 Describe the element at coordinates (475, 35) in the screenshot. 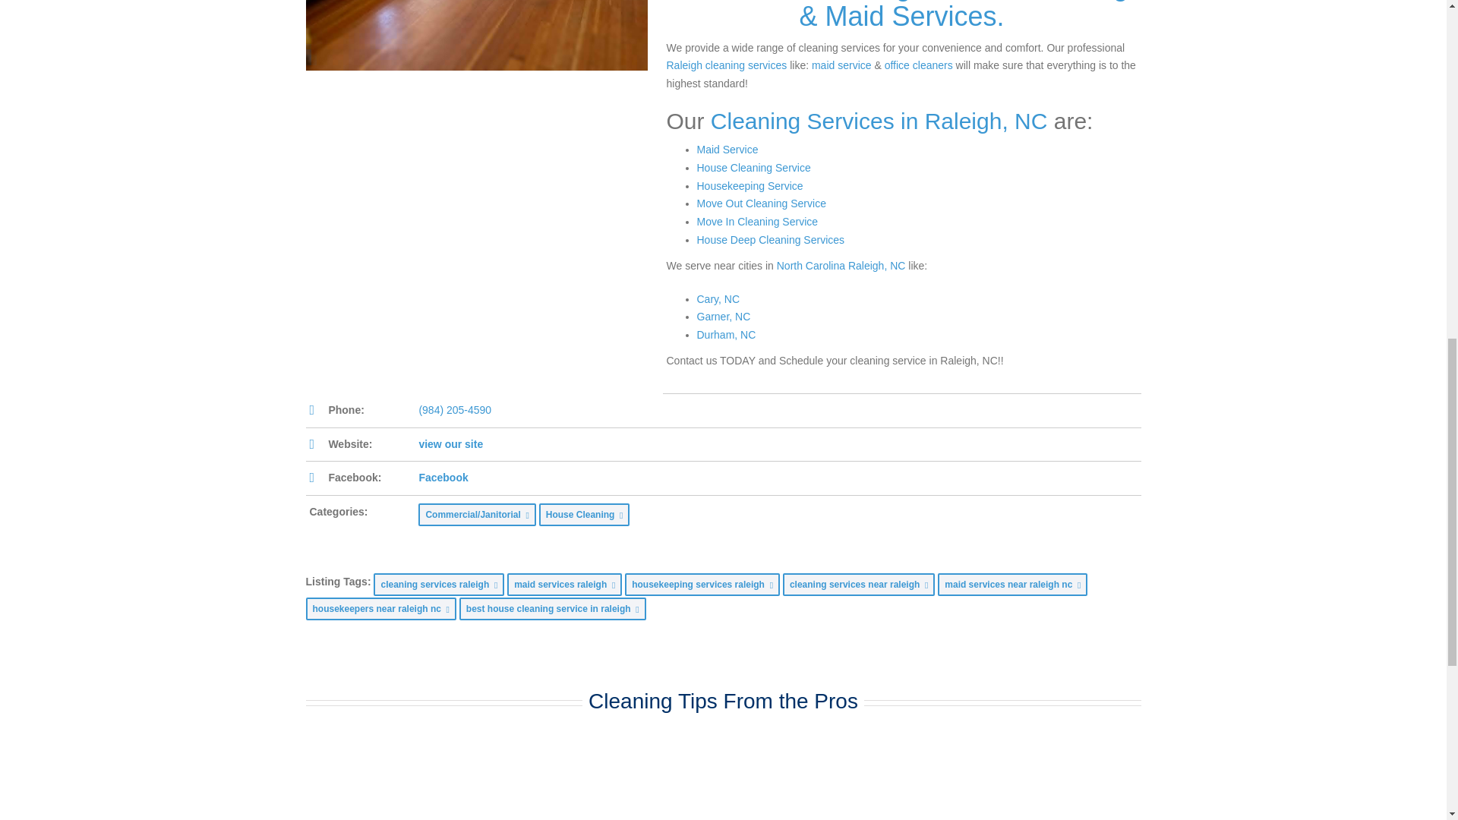

I see `cleaning services raleigh` at that location.